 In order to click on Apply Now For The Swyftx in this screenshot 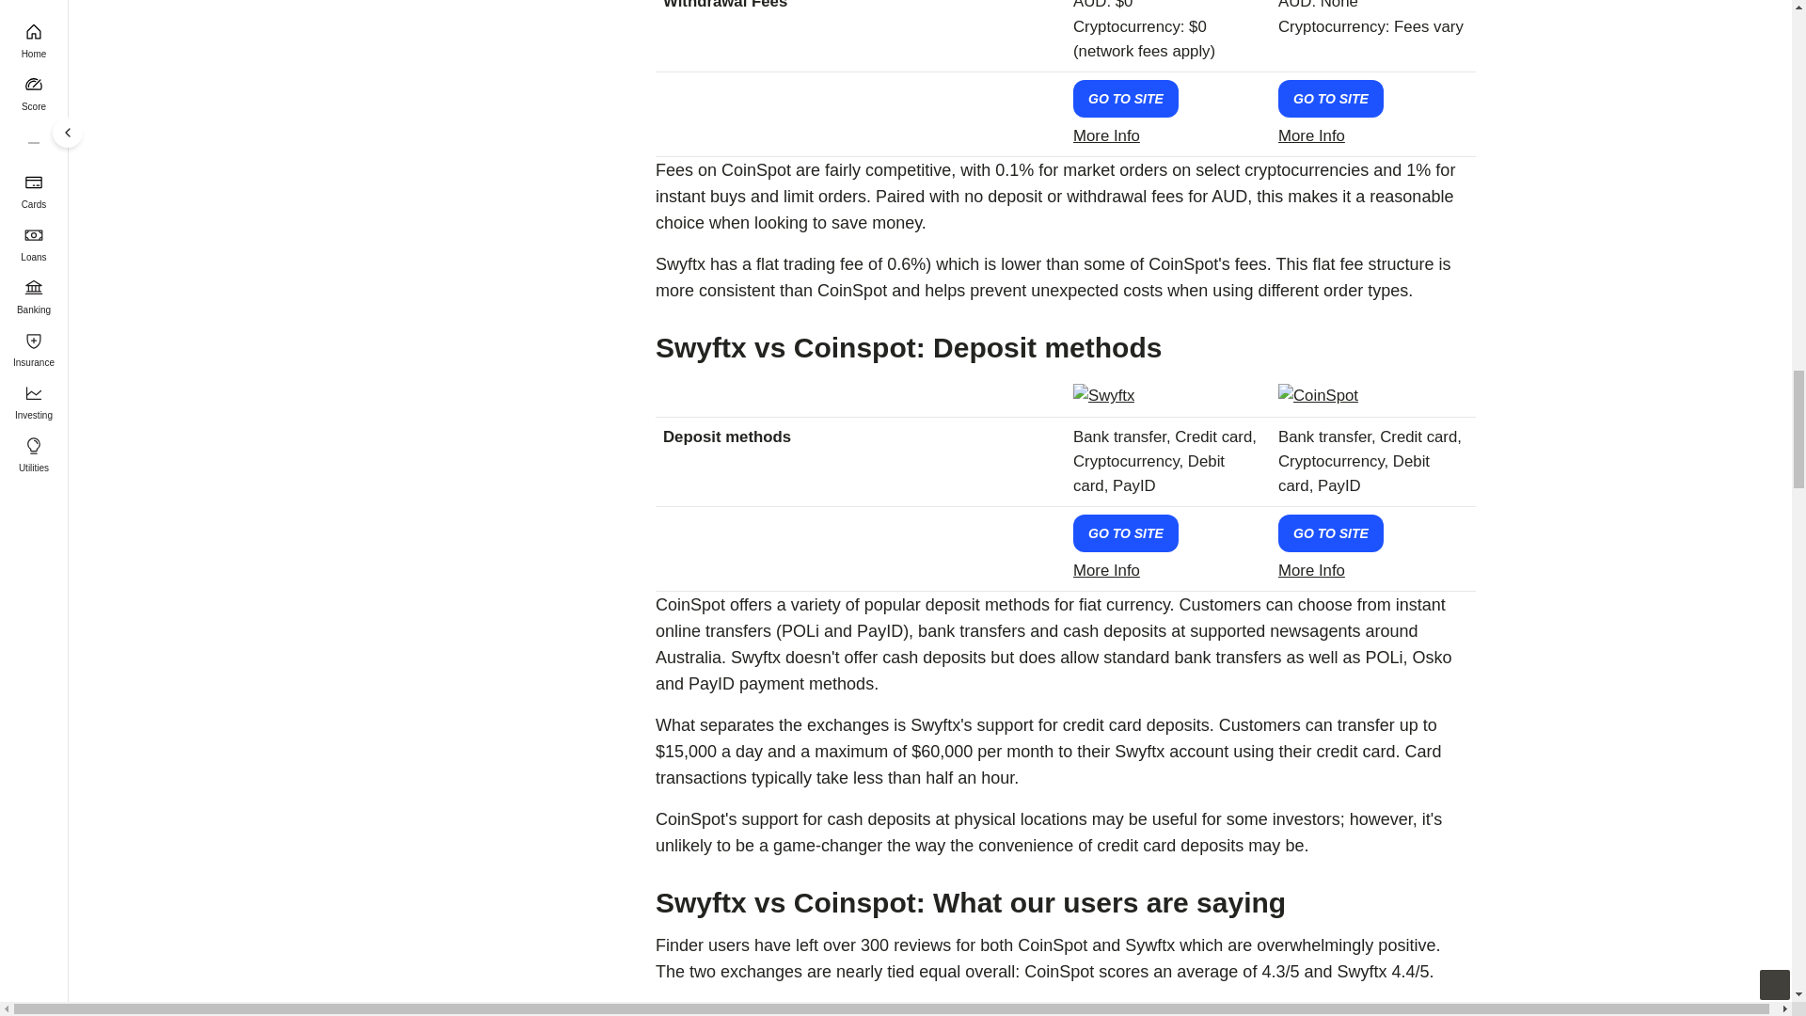, I will do `click(1125, 99)`.